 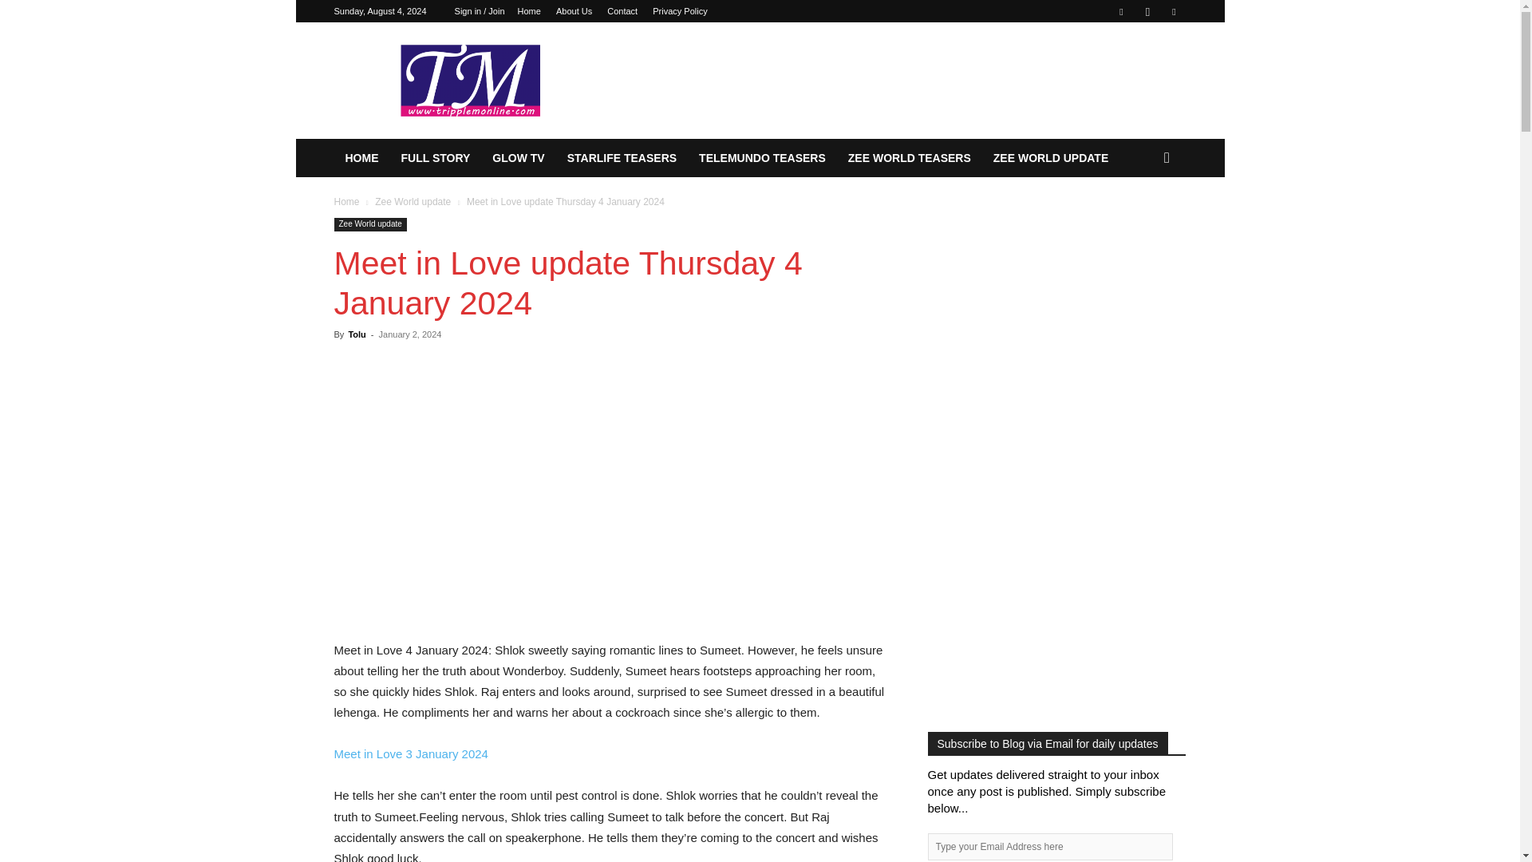 I want to click on TELEMUNDO TEASERS, so click(x=762, y=158).